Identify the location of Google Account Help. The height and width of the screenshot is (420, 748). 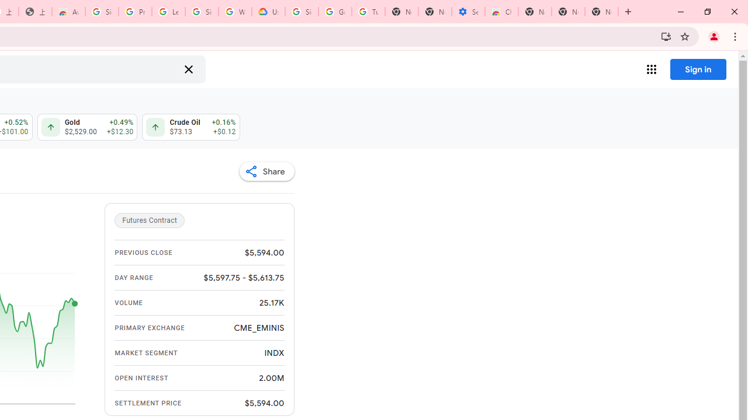
(335, 12).